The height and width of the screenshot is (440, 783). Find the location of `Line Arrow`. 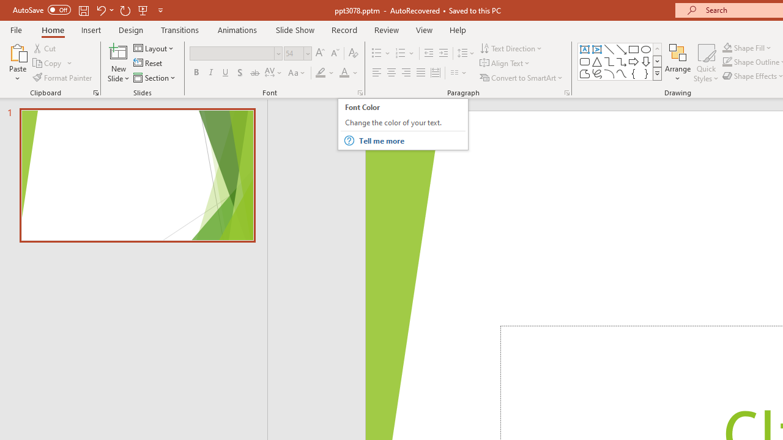

Line Arrow is located at coordinates (622, 49).